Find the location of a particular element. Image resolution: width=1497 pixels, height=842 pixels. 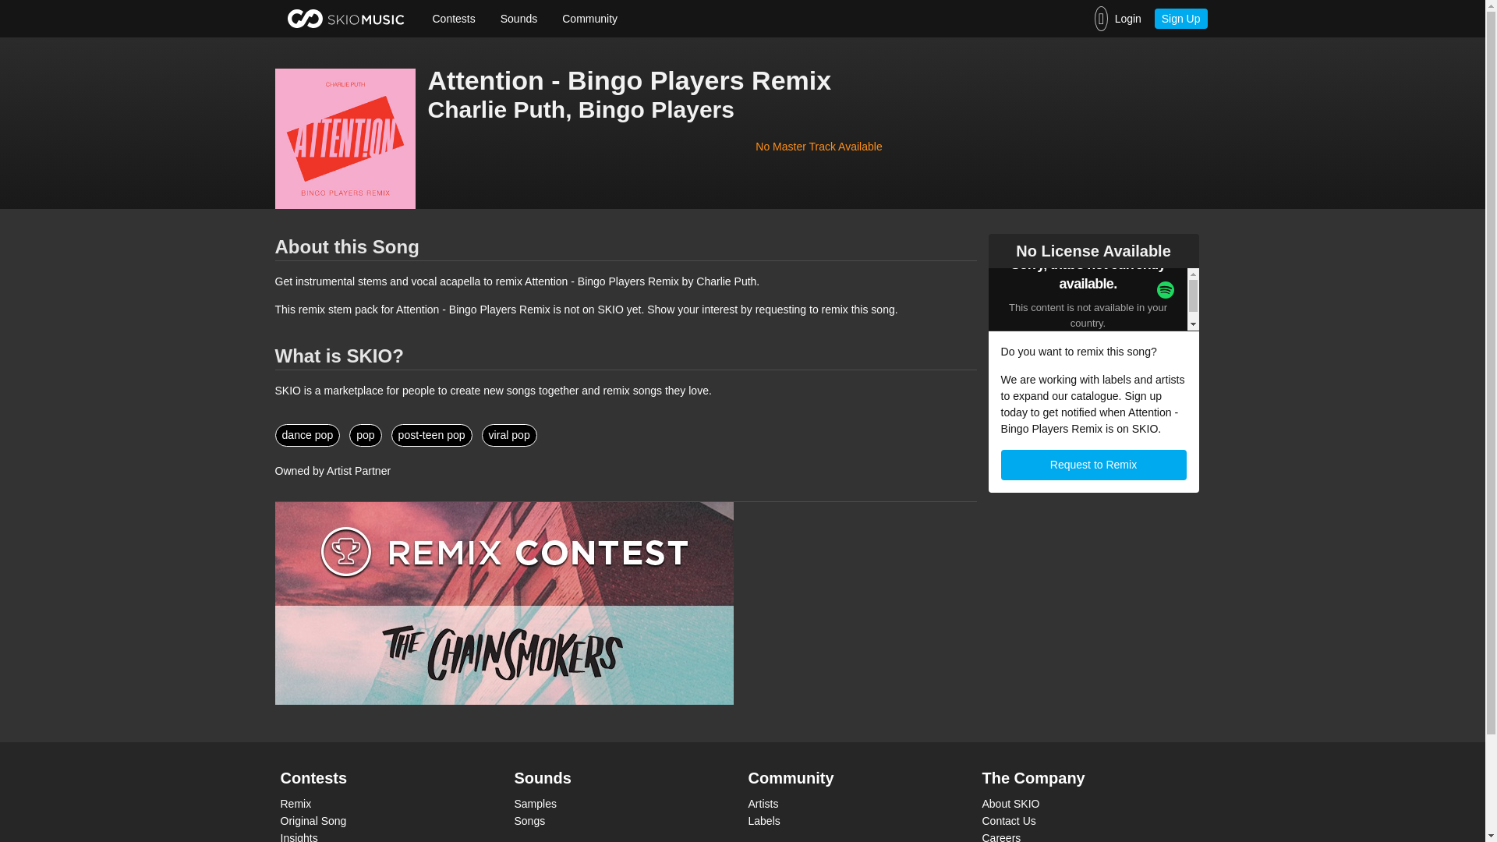

Sign Up is located at coordinates (1180, 18).